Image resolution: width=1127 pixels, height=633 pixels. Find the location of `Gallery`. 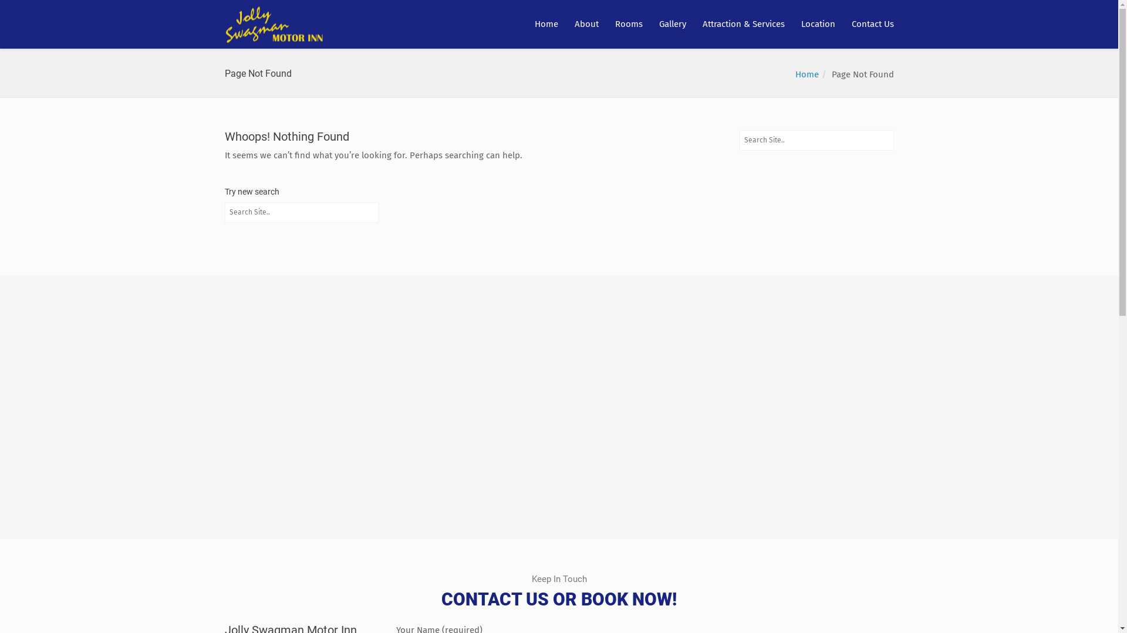

Gallery is located at coordinates (672, 25).